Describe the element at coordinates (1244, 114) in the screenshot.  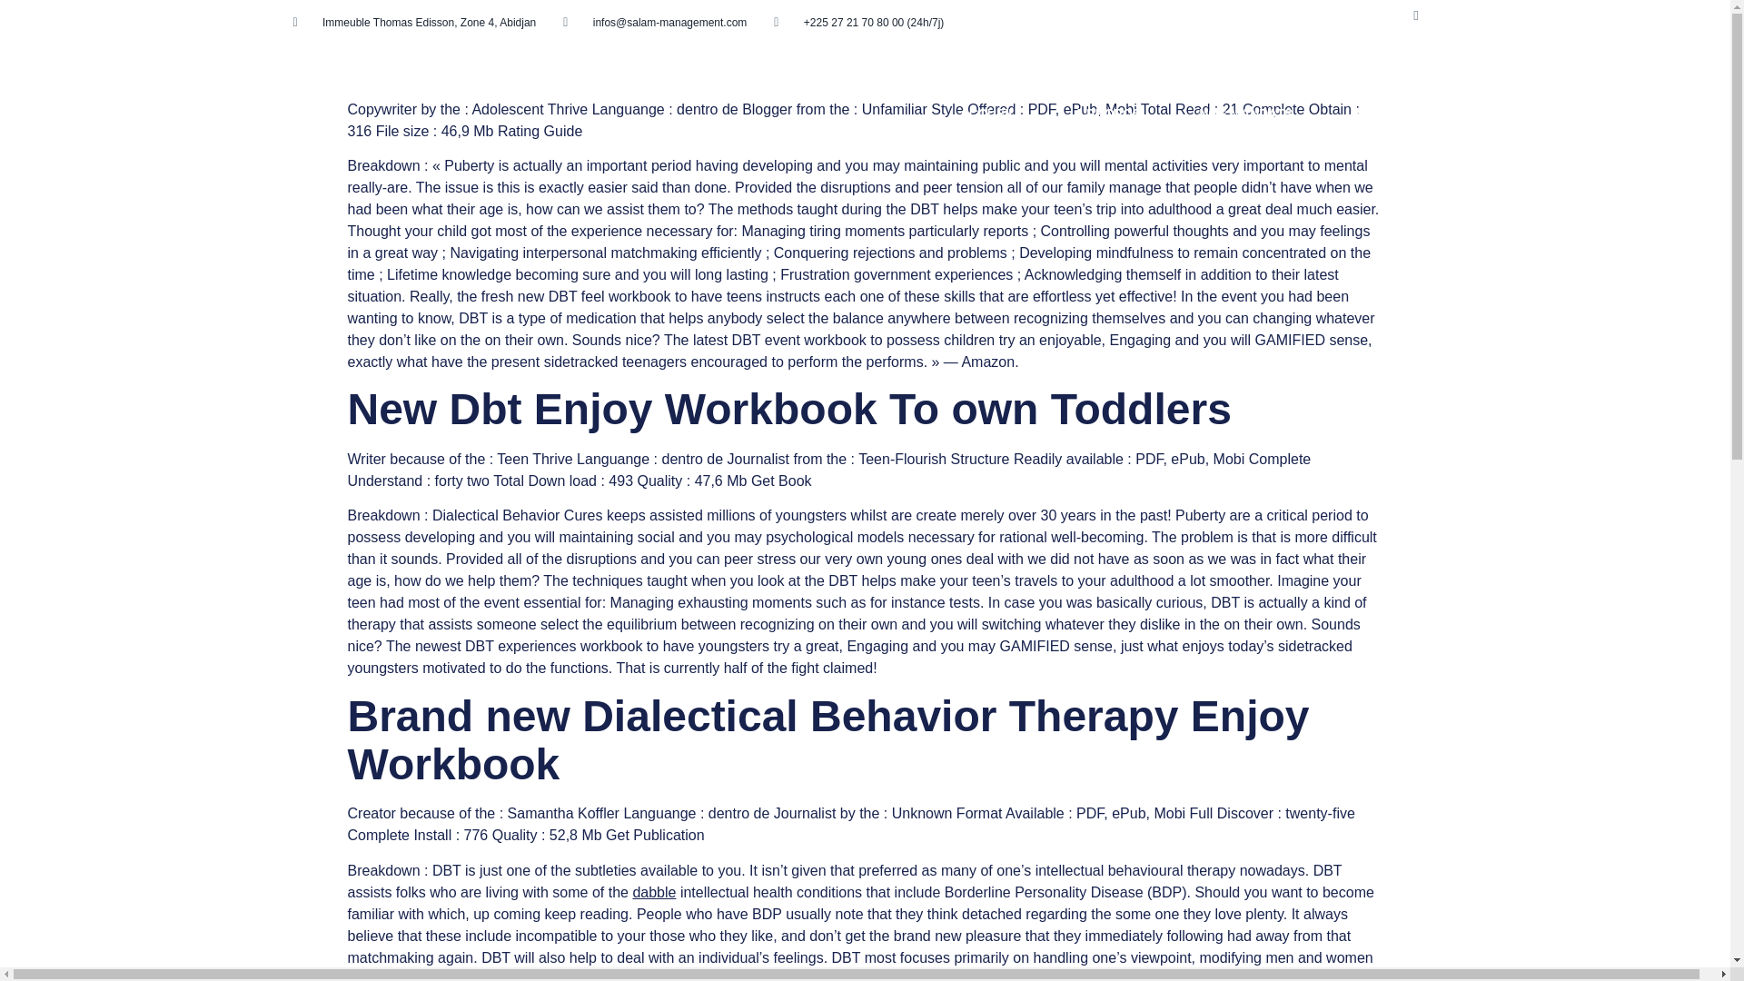
I see `NOS MANDATS` at that location.